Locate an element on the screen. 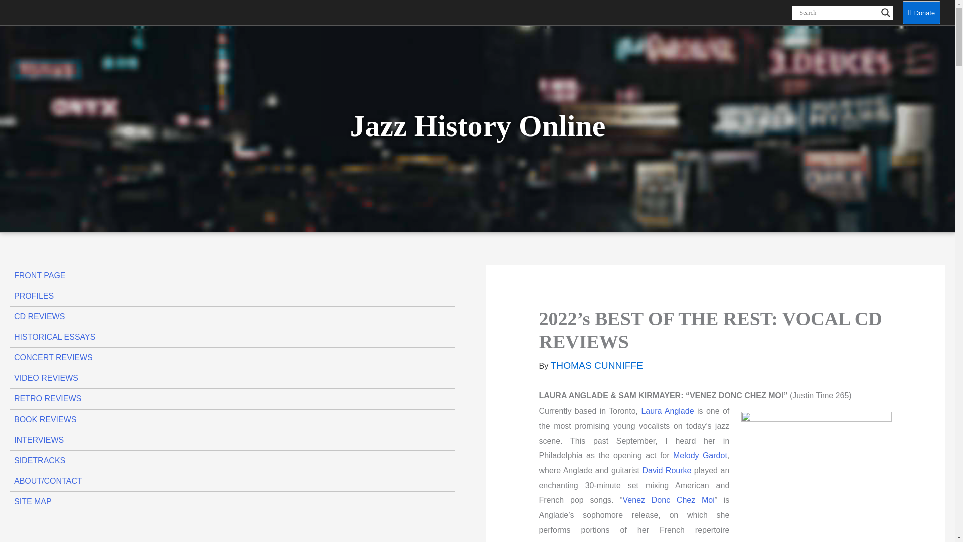 This screenshot has height=542, width=963. SITE MAP is located at coordinates (233, 501).